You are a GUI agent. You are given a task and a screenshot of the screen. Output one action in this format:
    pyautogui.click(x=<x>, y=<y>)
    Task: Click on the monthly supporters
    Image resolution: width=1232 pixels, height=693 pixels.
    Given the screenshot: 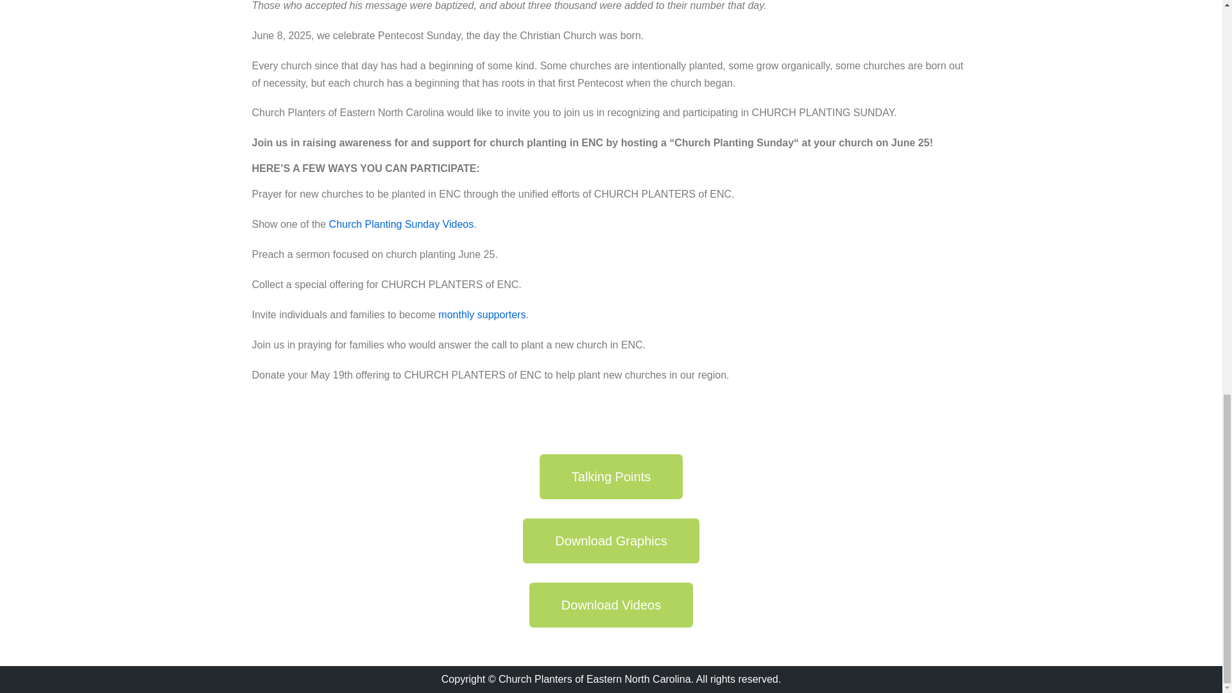 What is the action you would take?
    pyautogui.click(x=482, y=314)
    